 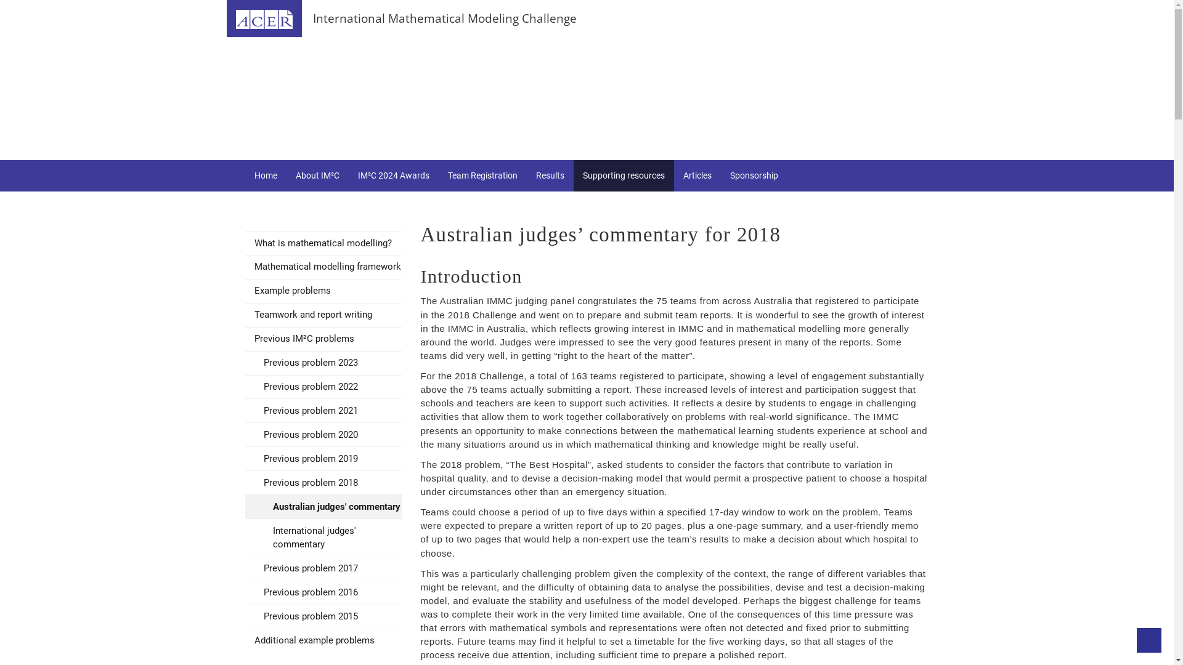 What do you see at coordinates (324, 387) in the screenshot?
I see `Previous problem 2022` at bounding box center [324, 387].